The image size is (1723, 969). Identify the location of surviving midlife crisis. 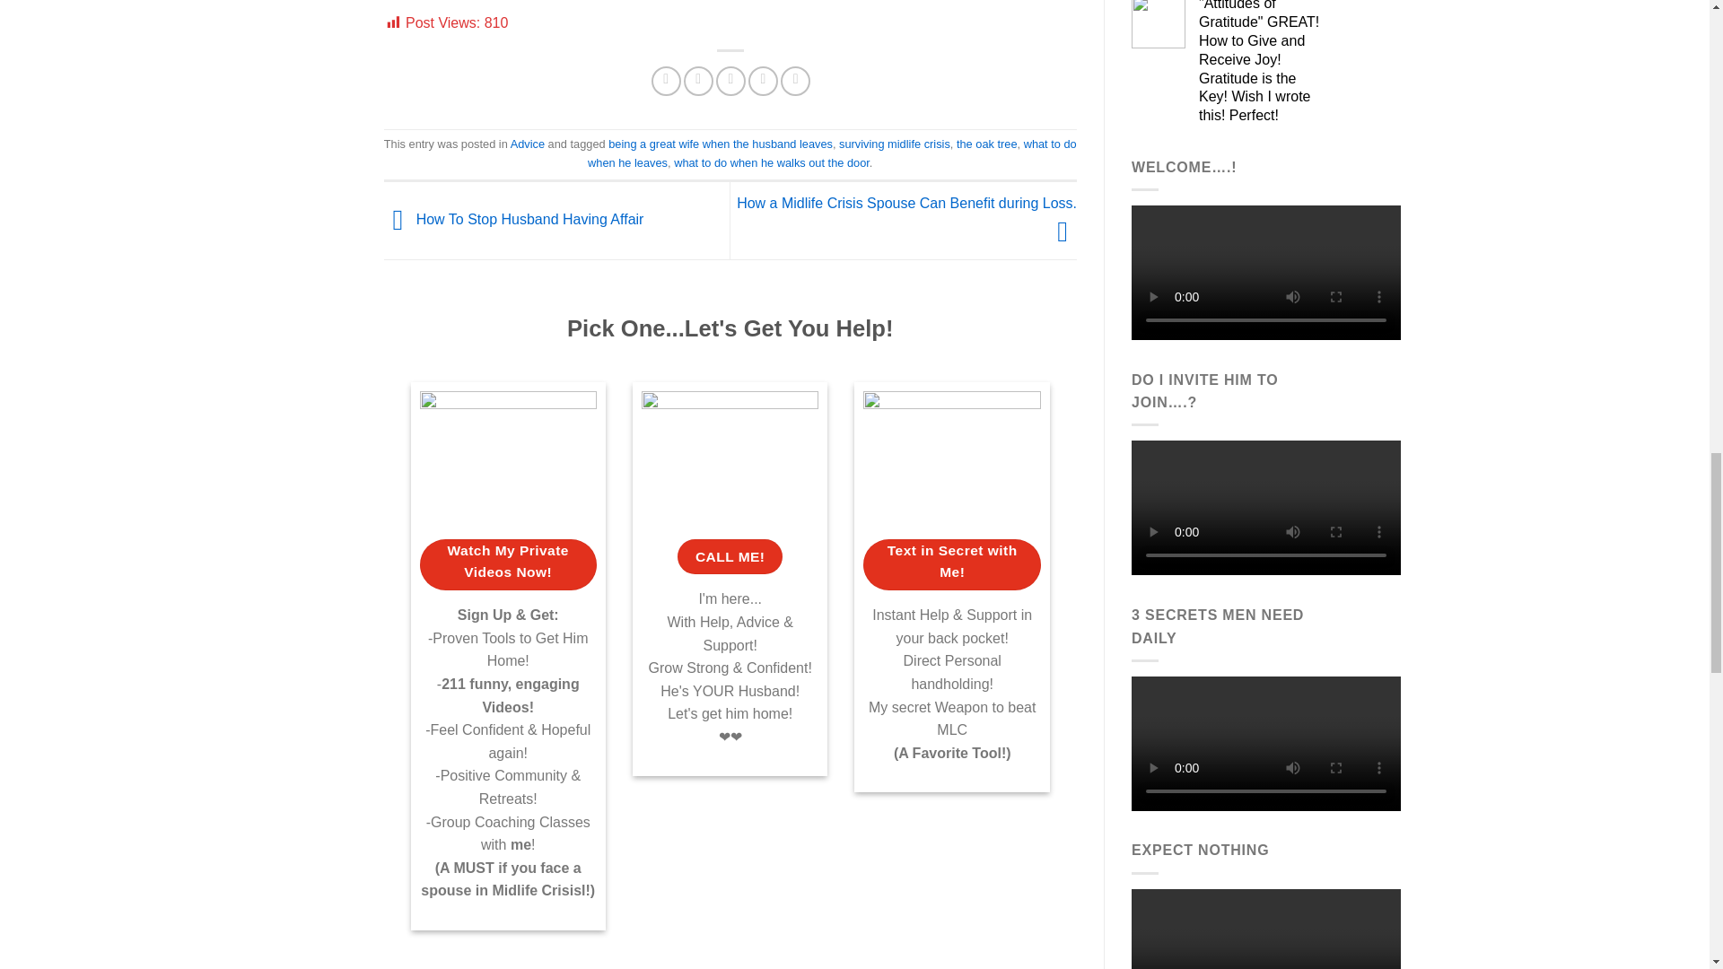
(895, 144).